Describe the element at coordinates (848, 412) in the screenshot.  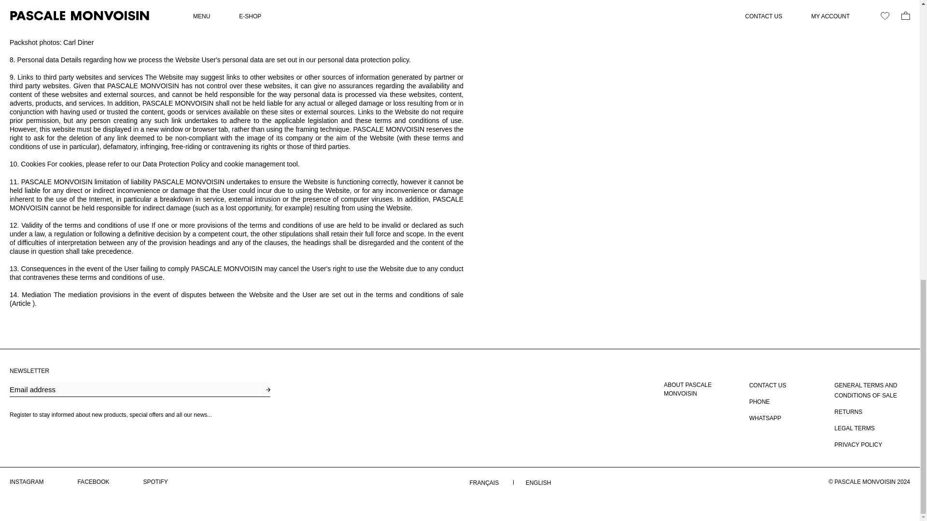
I see `RETURNS` at that location.